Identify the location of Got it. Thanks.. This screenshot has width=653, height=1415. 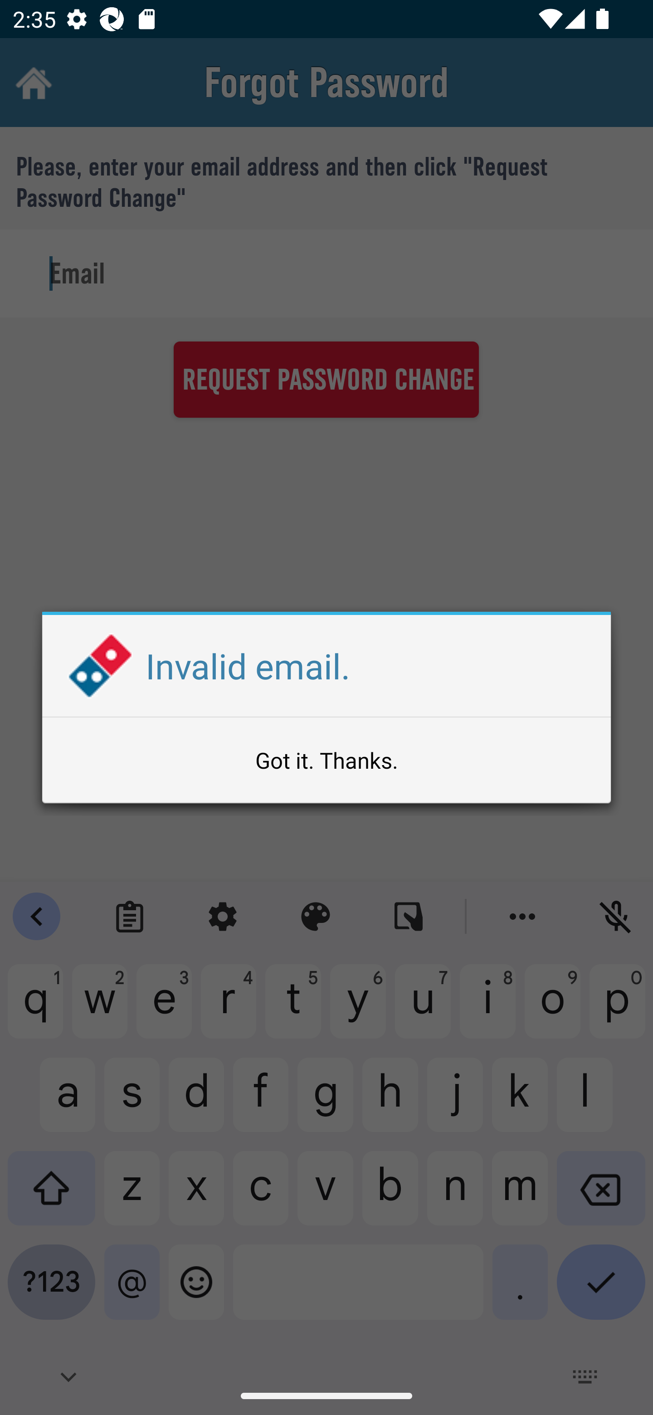
(326, 760).